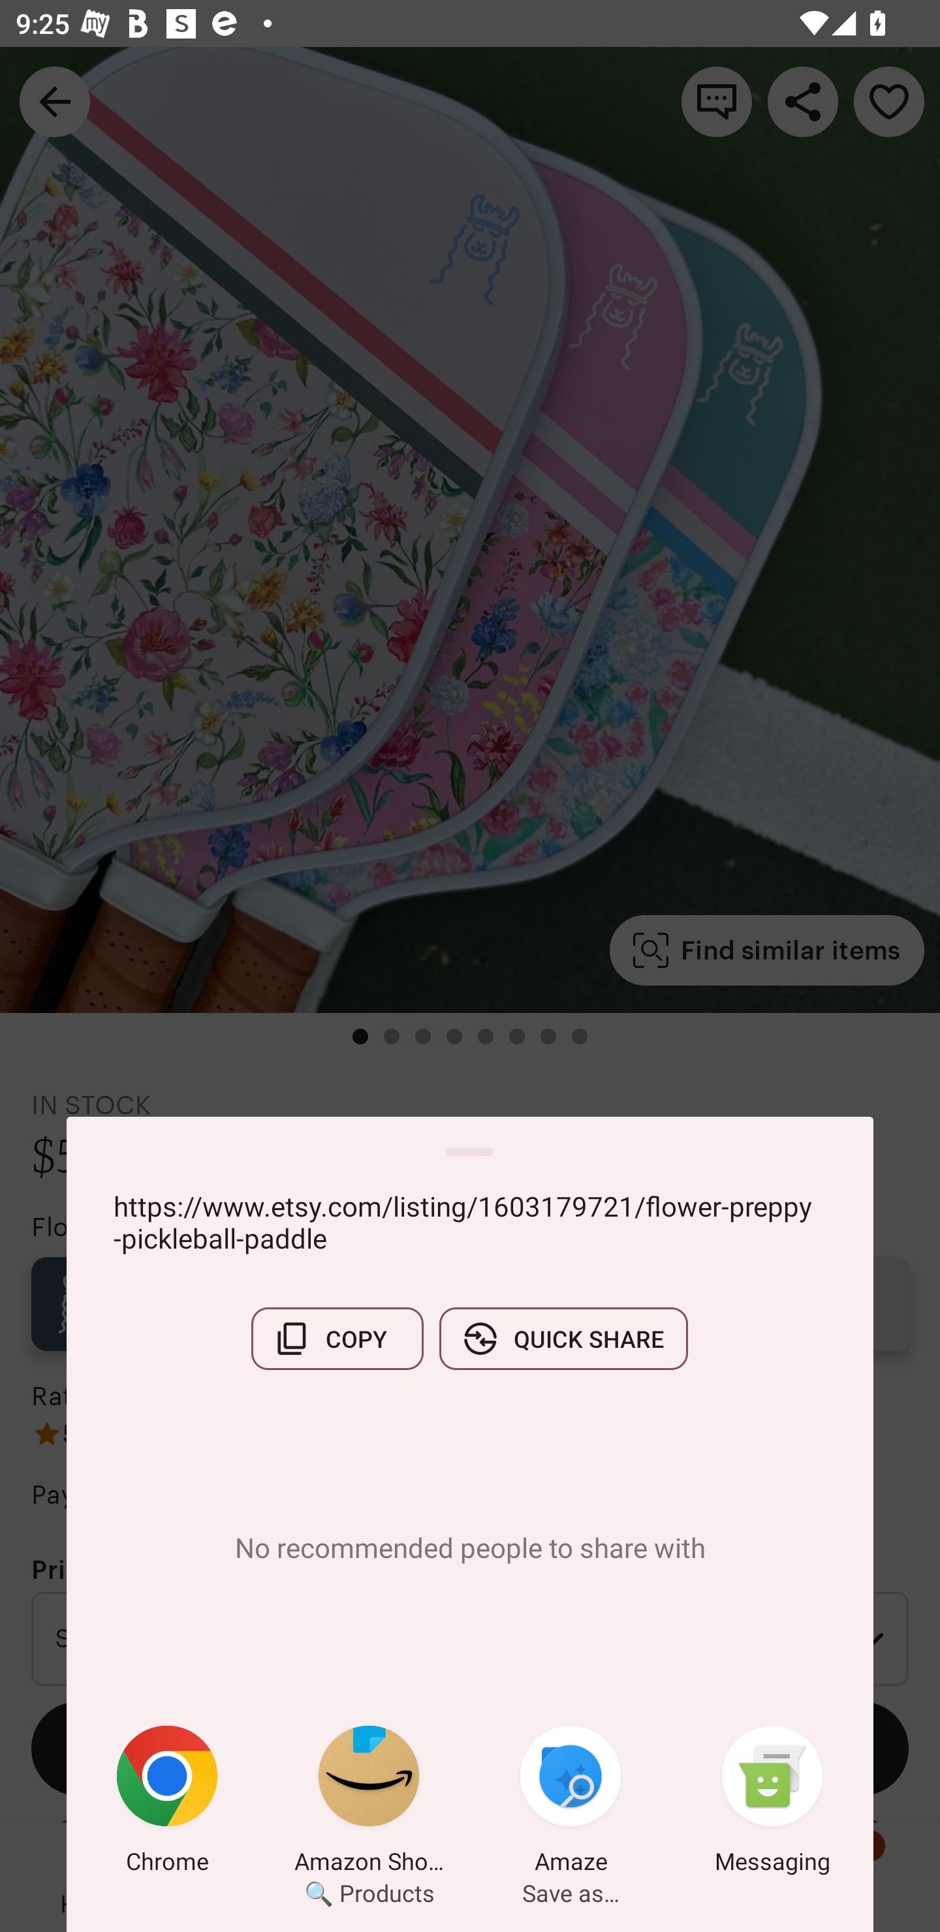 The height and width of the screenshot is (1932, 940). I want to click on Chrome, so click(167, 1803).